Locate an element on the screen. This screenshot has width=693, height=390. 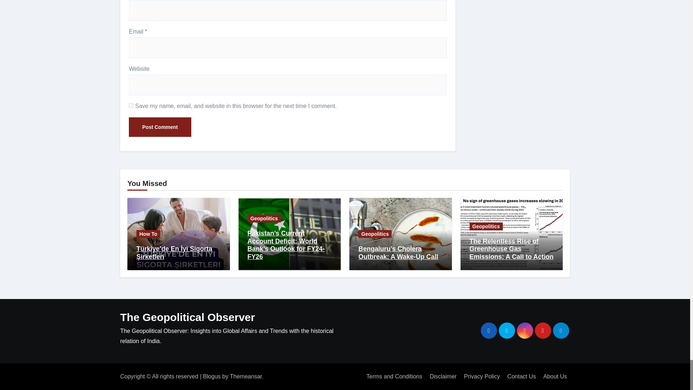
Terms and Conditions is located at coordinates (394, 376).